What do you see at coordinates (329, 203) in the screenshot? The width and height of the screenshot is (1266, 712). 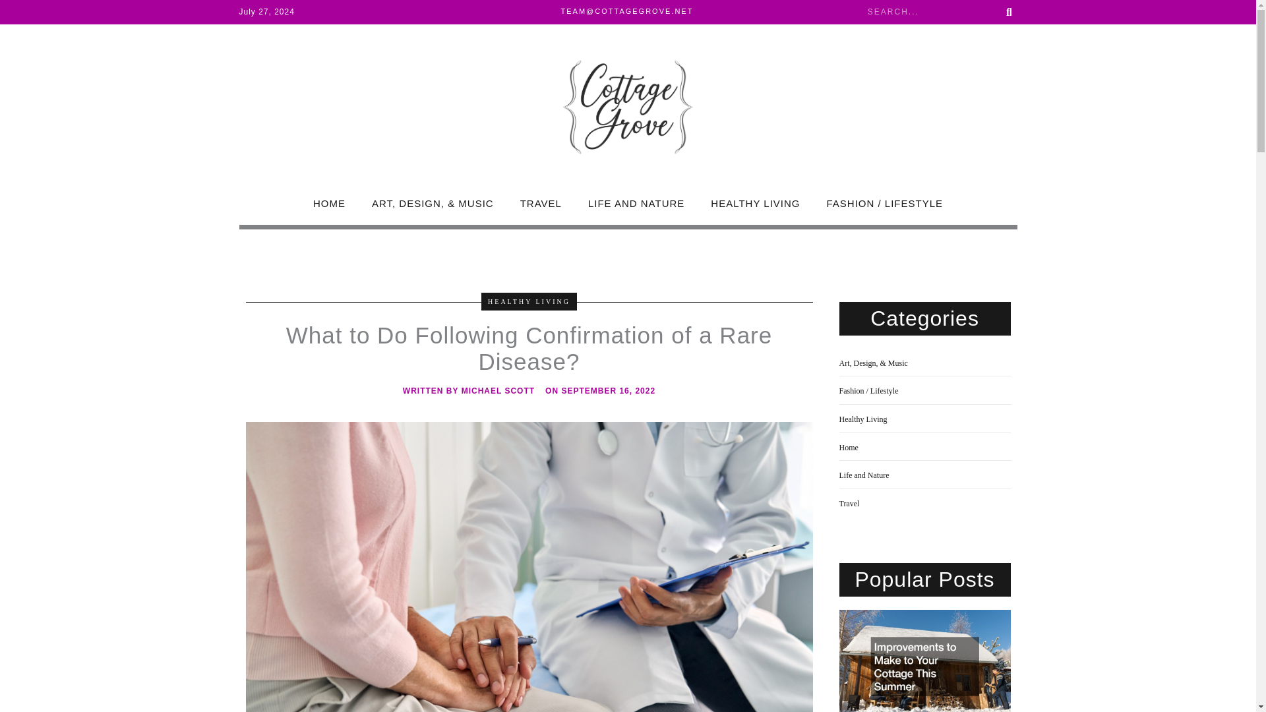 I see `HOME` at bounding box center [329, 203].